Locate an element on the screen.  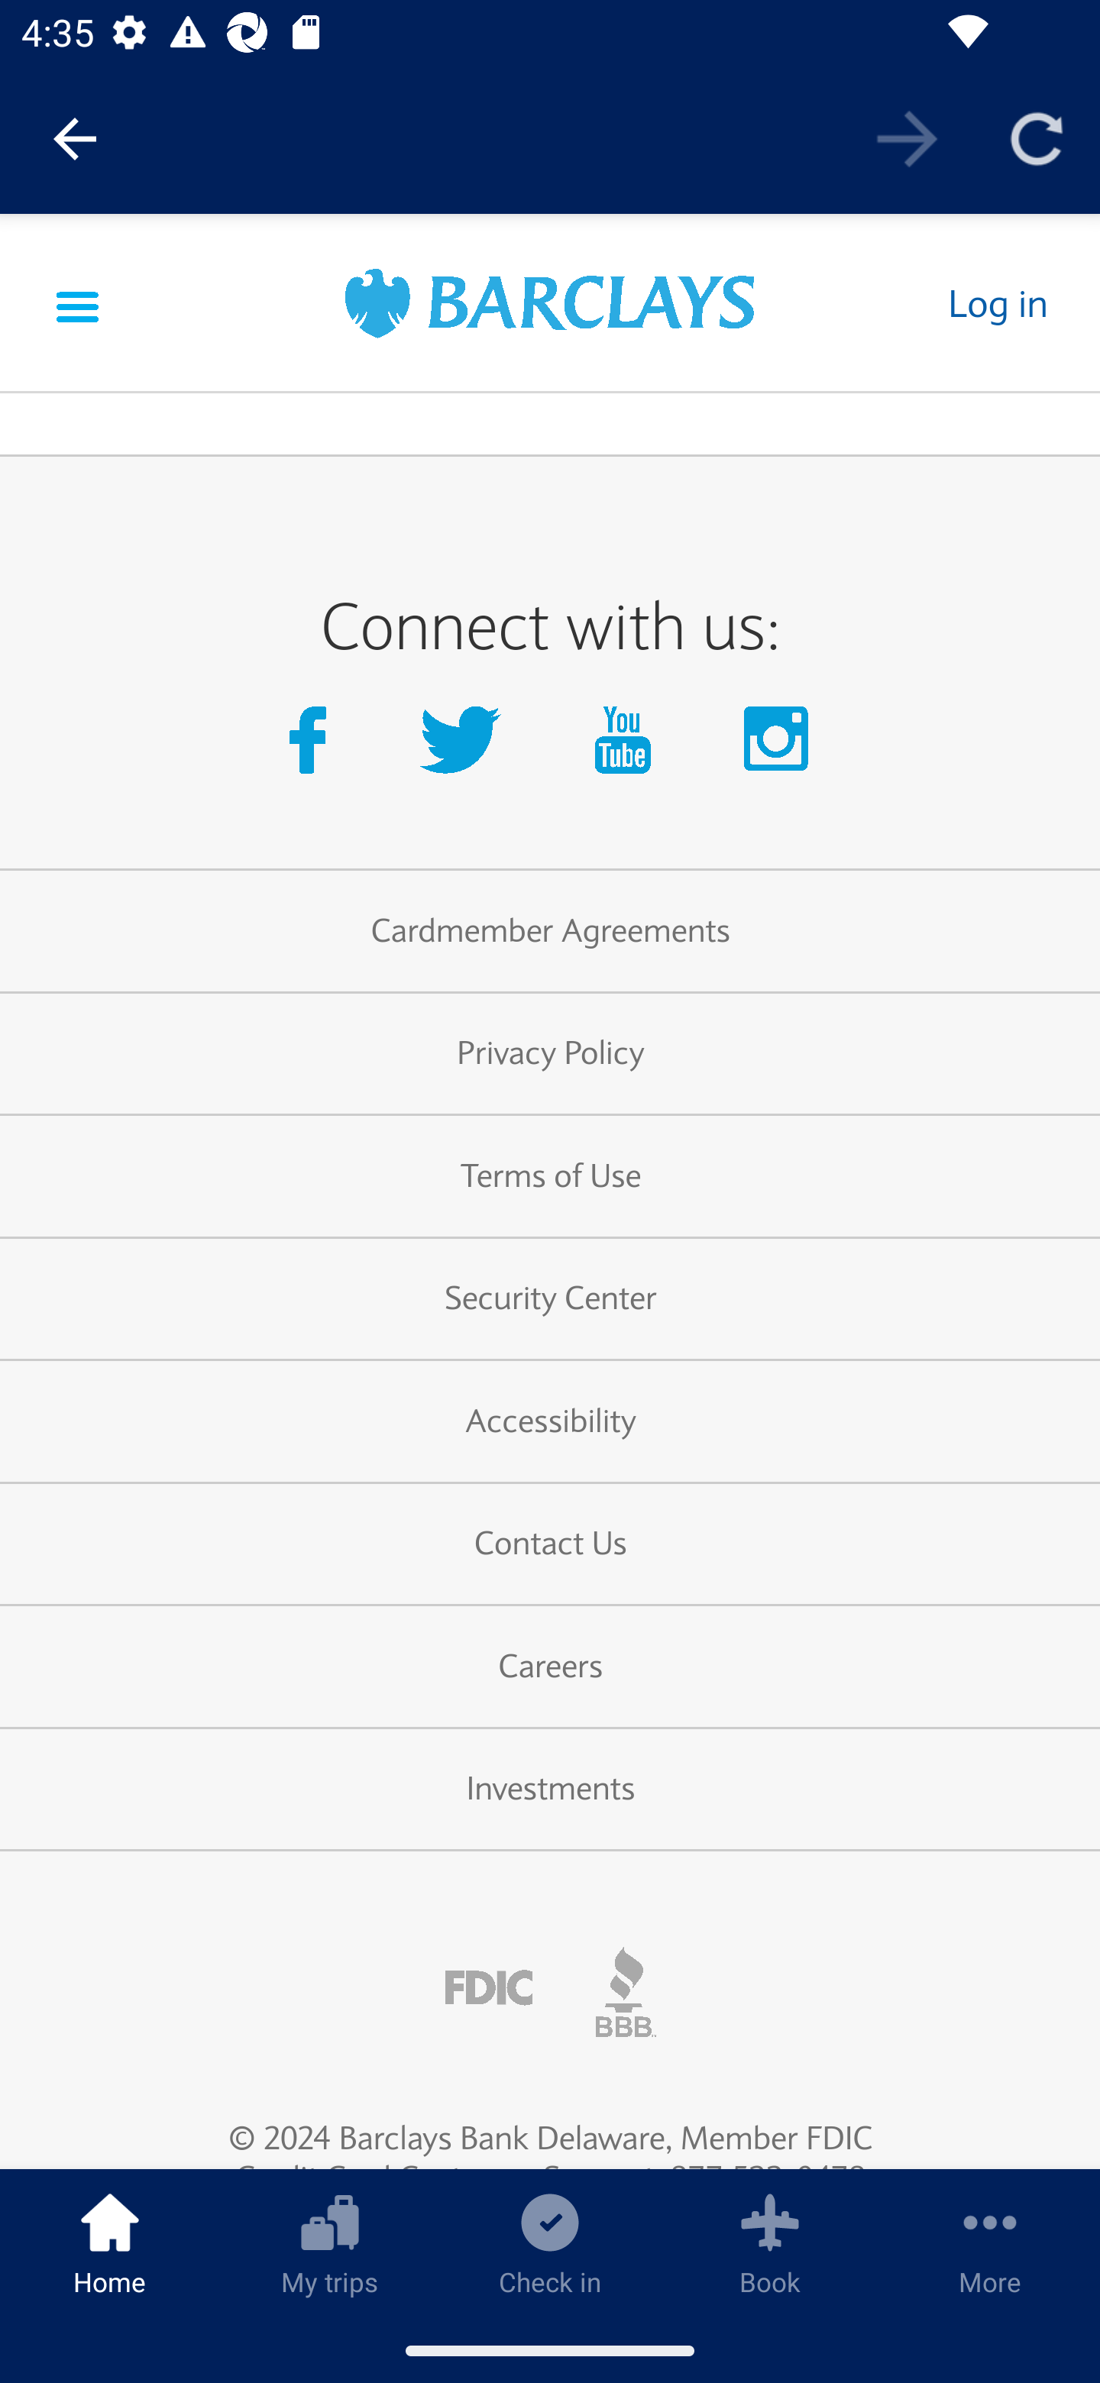
View the Better Business Bureau accreditation is located at coordinates (626, 1990).